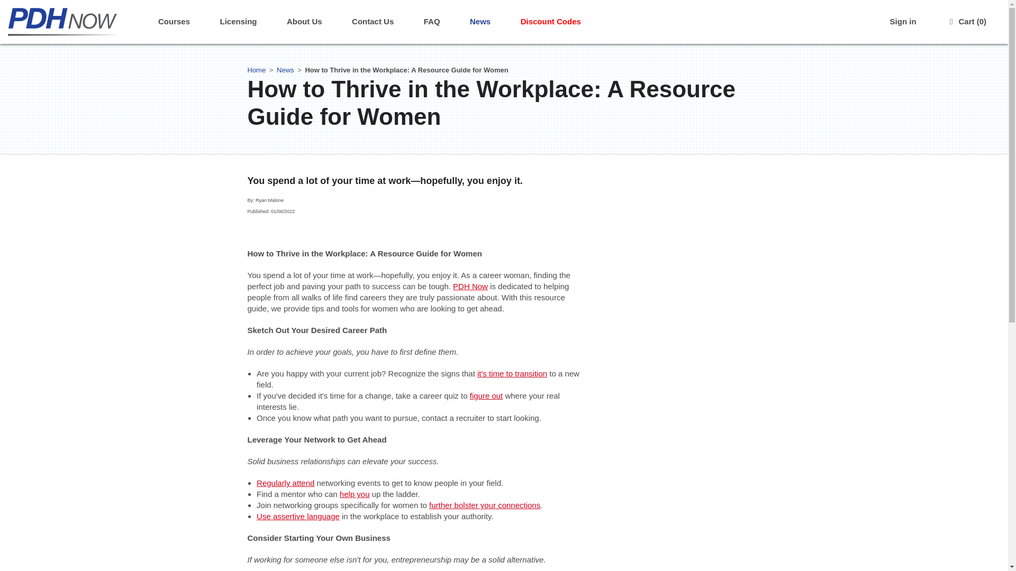  I want to click on Use assertive language, so click(298, 516).